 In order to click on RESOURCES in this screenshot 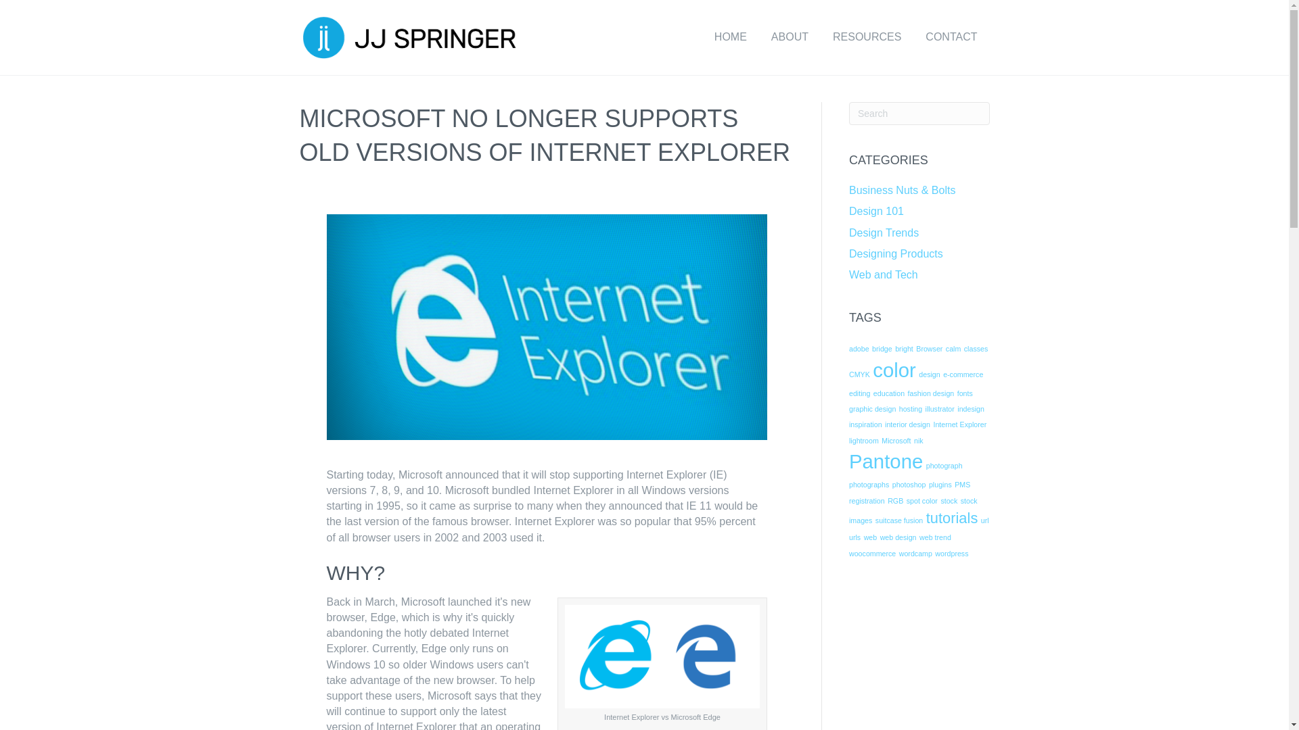, I will do `click(867, 37)`.